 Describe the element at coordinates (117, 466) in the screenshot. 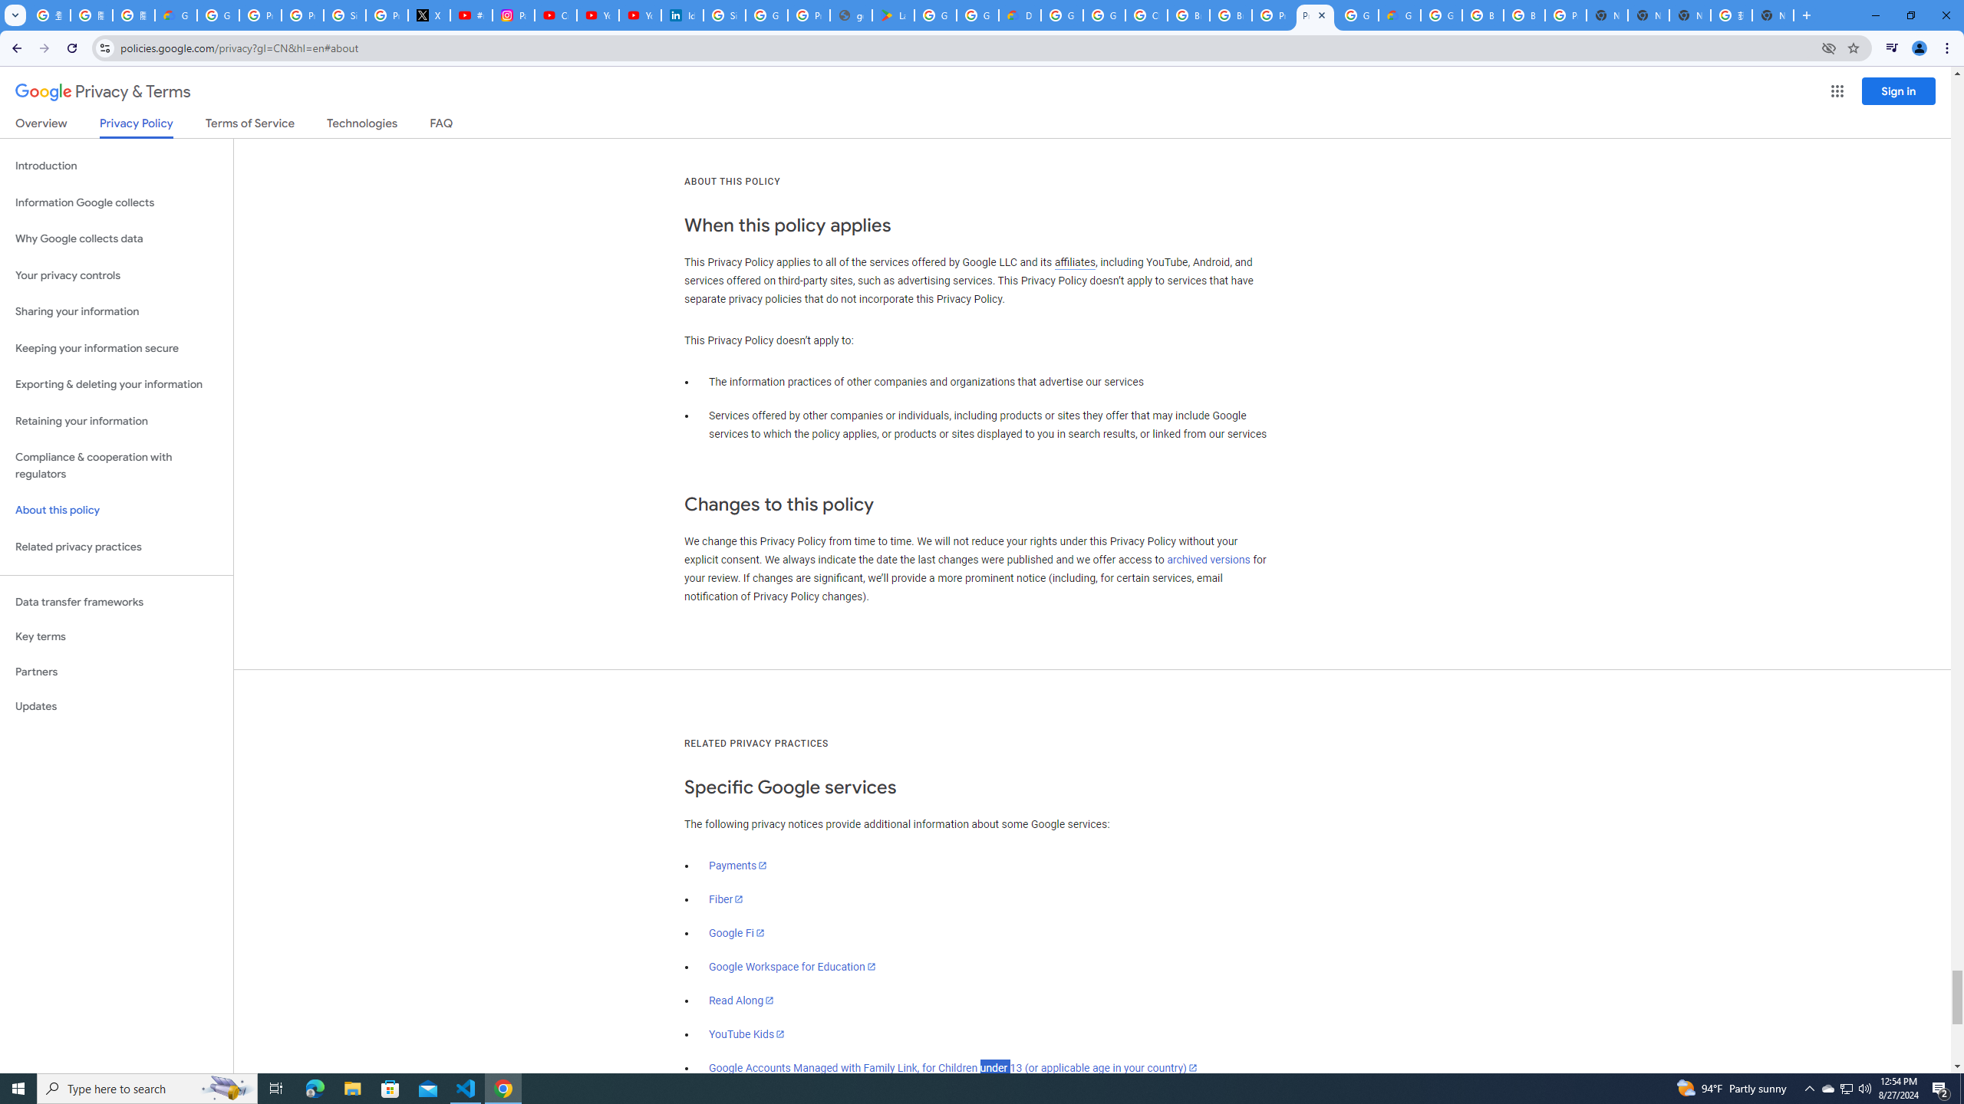

I see `Compliance & cooperation with regulators` at that location.